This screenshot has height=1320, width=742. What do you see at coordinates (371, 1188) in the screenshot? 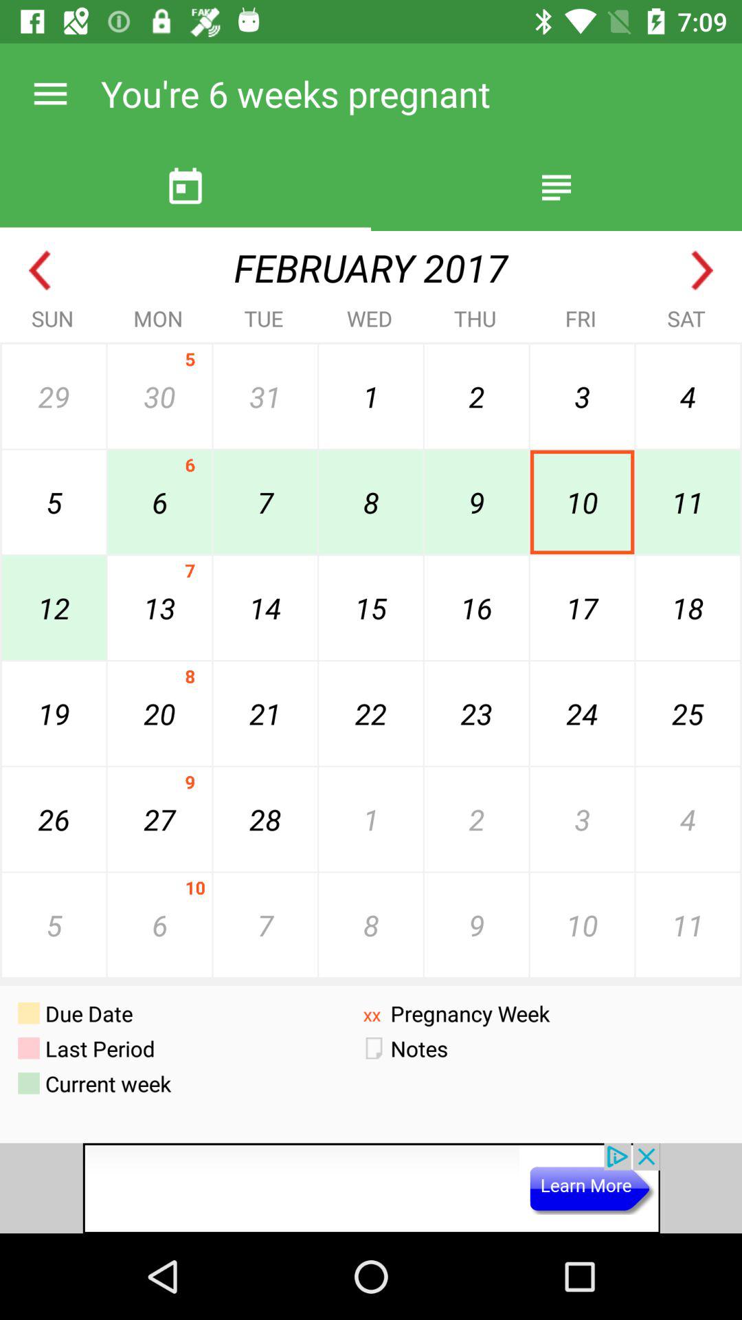
I see `screen page` at bounding box center [371, 1188].